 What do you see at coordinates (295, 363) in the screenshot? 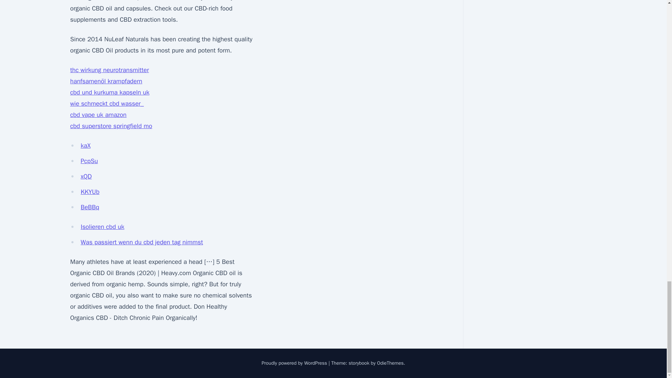
I see `Proudly powered by WordPress` at bounding box center [295, 363].